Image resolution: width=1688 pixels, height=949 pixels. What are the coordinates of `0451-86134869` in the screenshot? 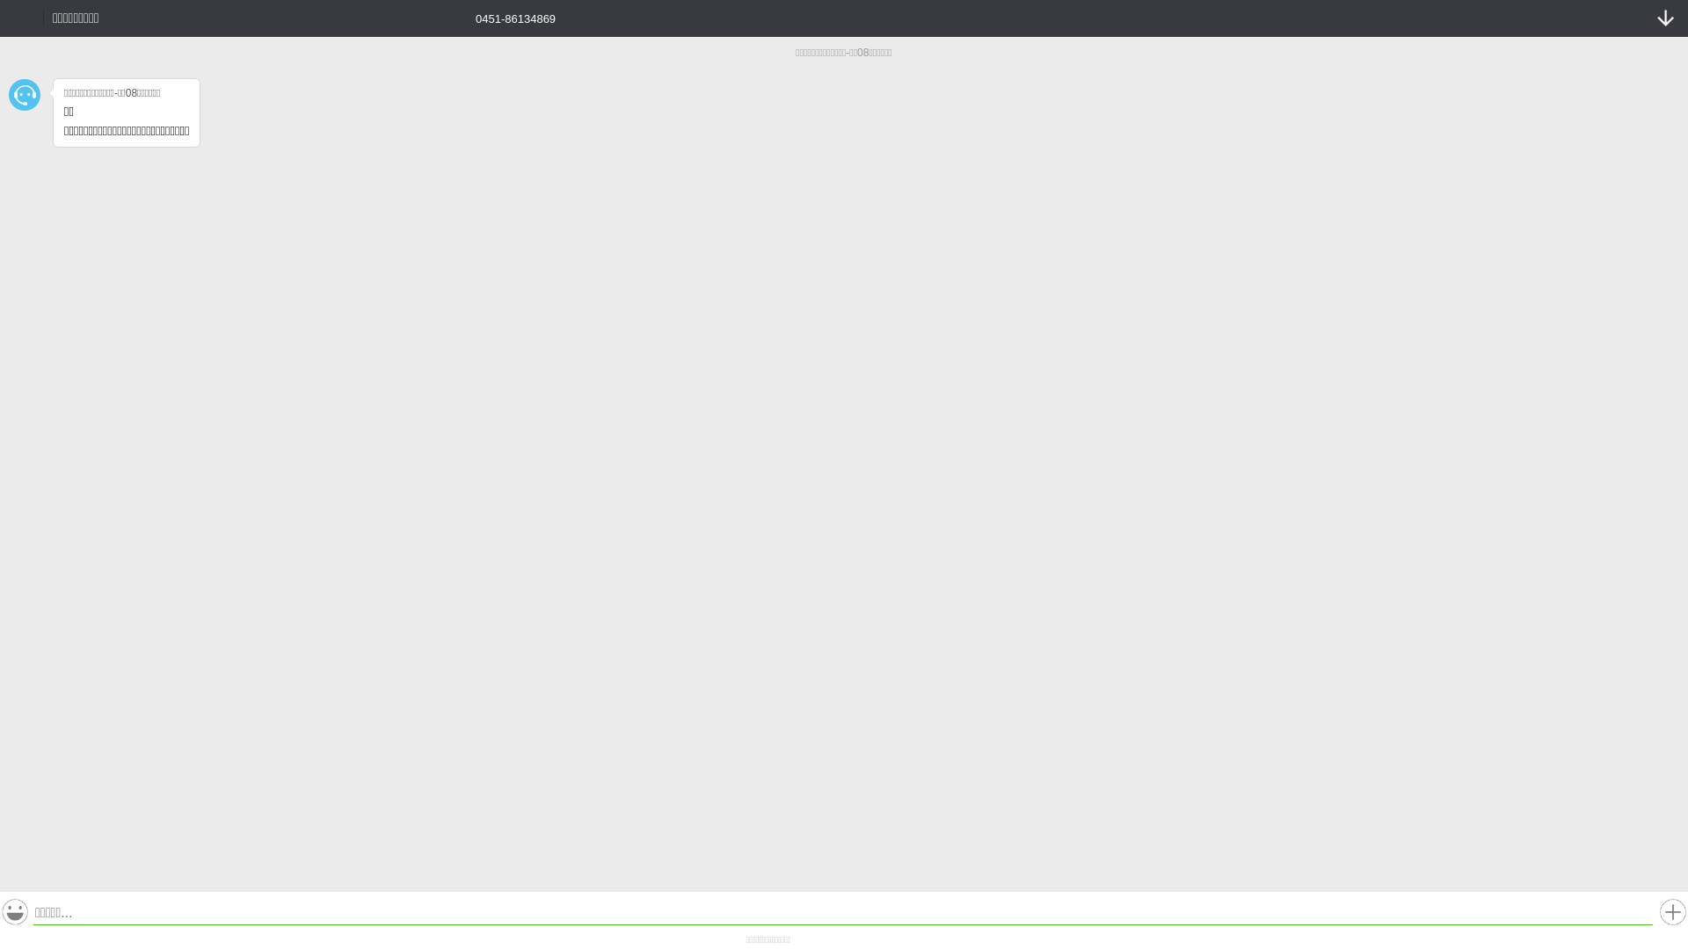 It's located at (503, 18).